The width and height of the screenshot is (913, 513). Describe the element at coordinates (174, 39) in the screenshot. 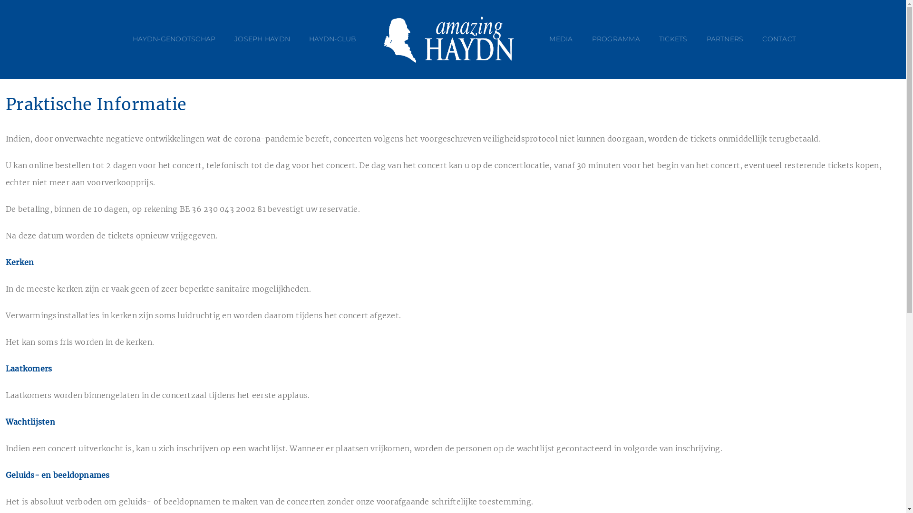

I see `HAYDN-GENOOTSCHAP` at that location.